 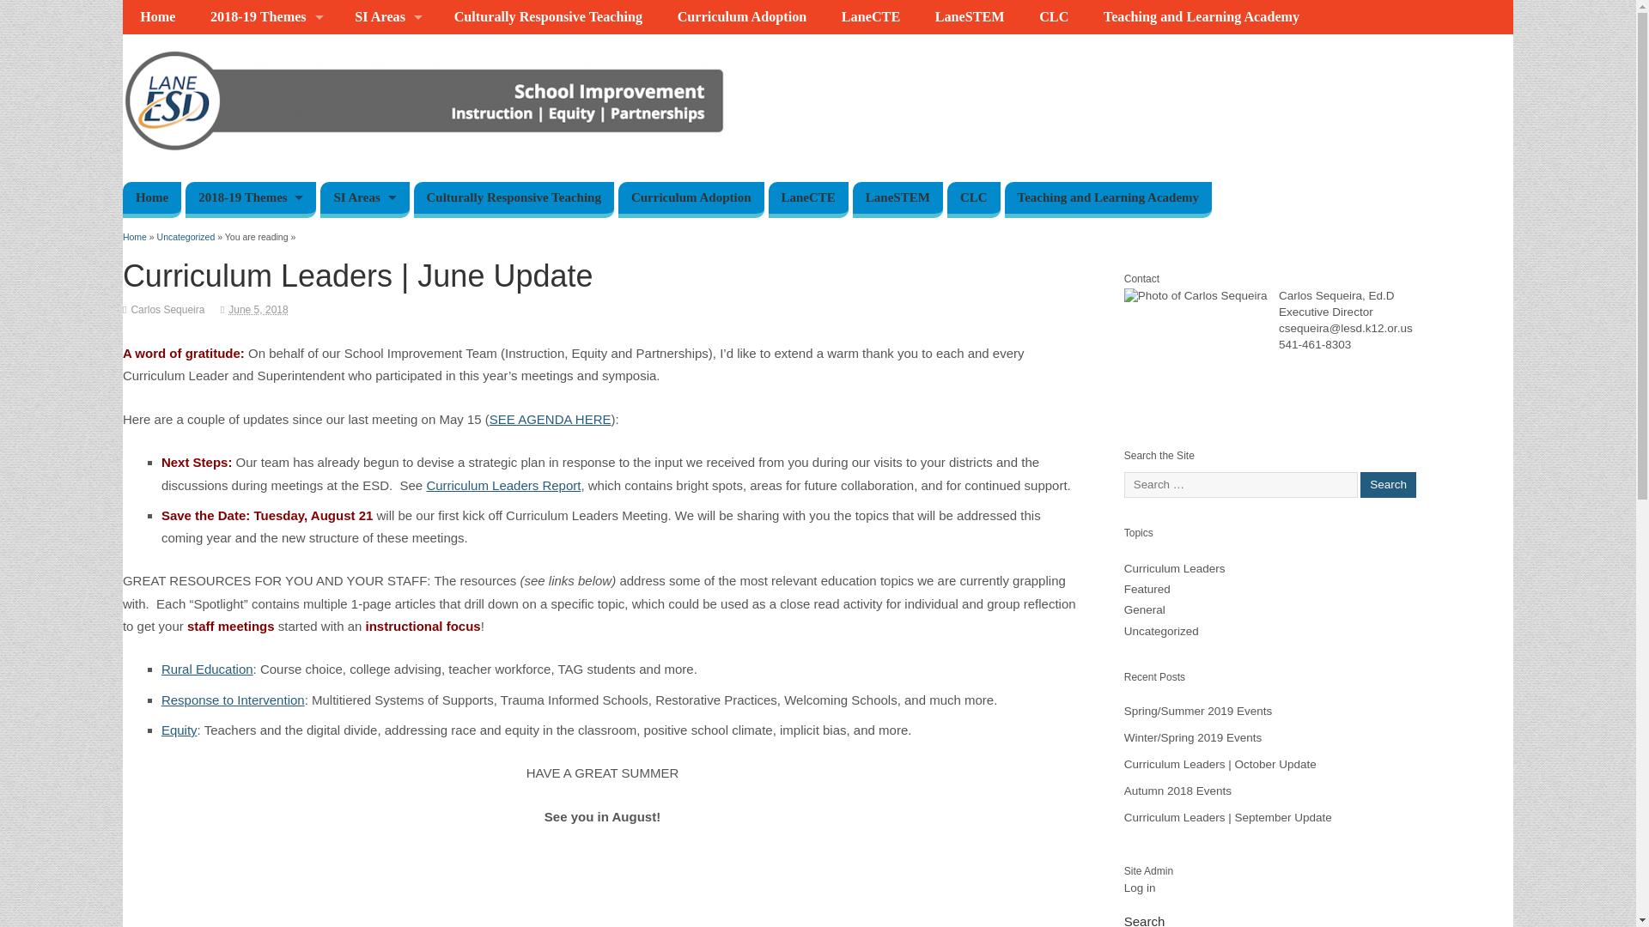 What do you see at coordinates (167, 310) in the screenshot?
I see `Posts by Carlos Sequeira` at bounding box center [167, 310].